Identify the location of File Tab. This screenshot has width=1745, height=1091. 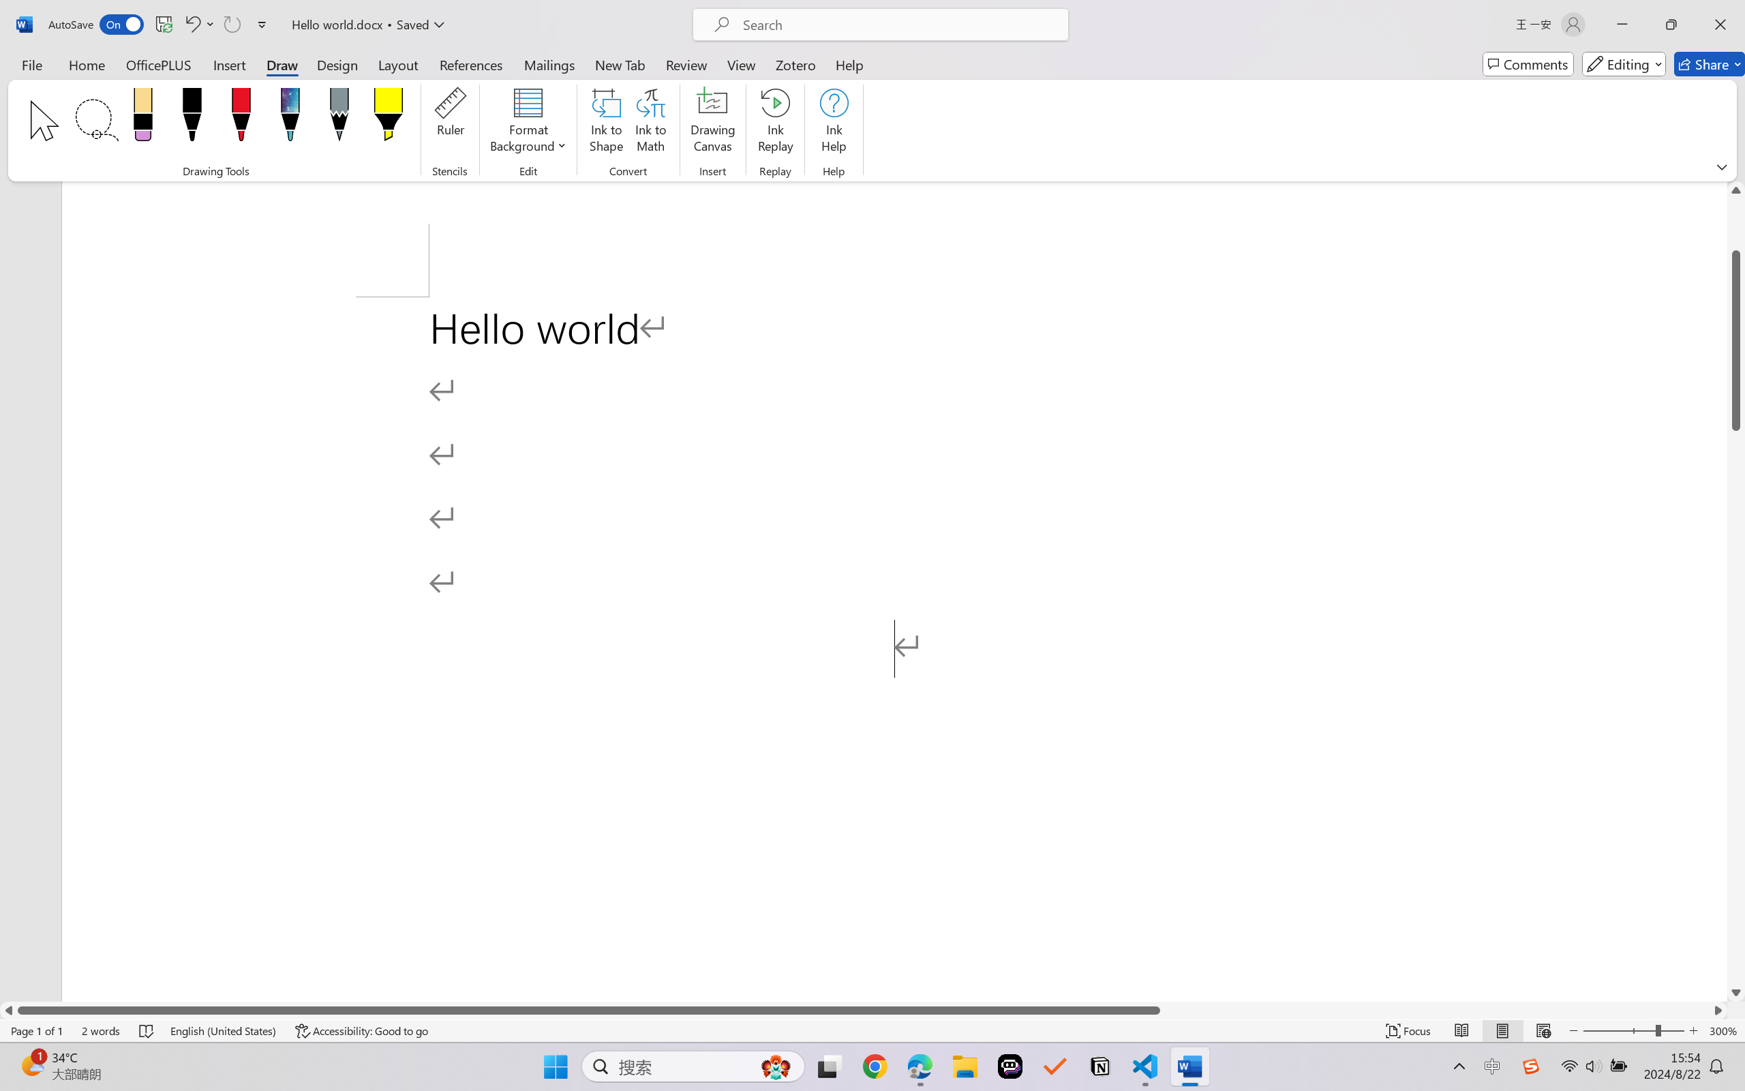
(31, 64).